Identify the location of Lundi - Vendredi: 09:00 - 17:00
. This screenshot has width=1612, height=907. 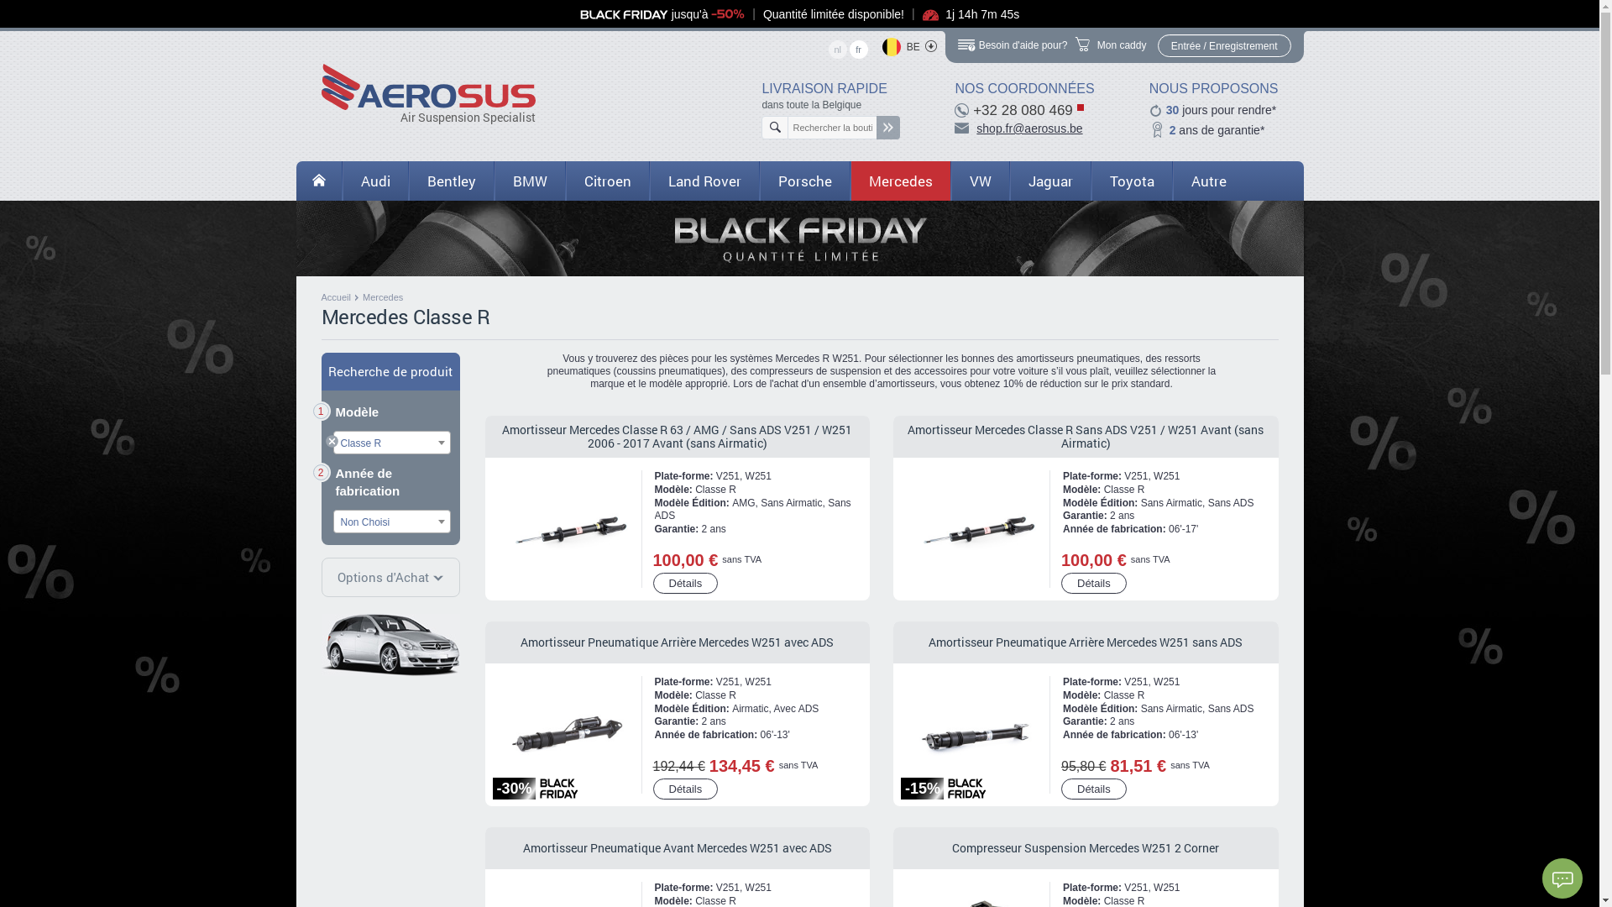
(1081, 107).